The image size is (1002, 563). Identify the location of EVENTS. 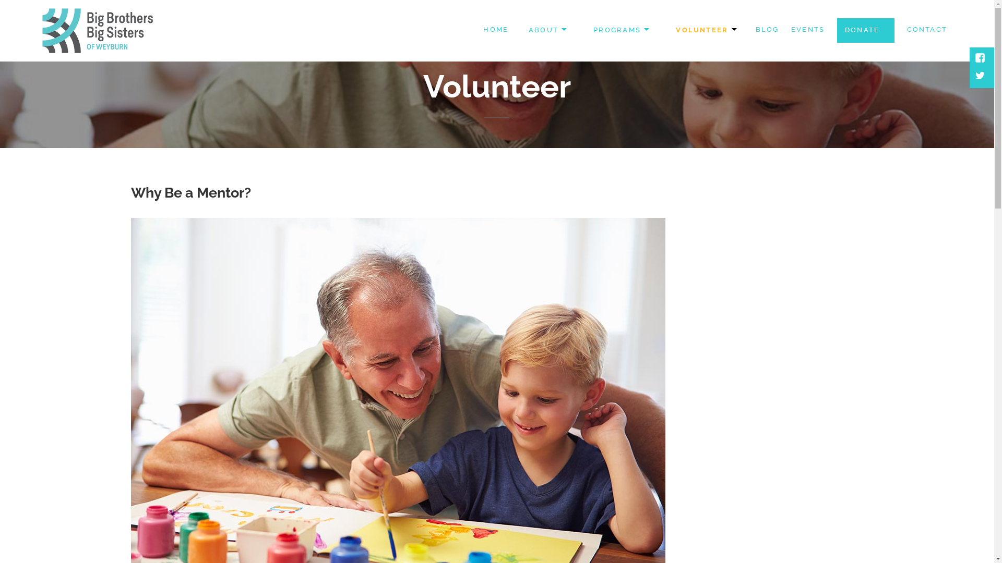
(808, 30).